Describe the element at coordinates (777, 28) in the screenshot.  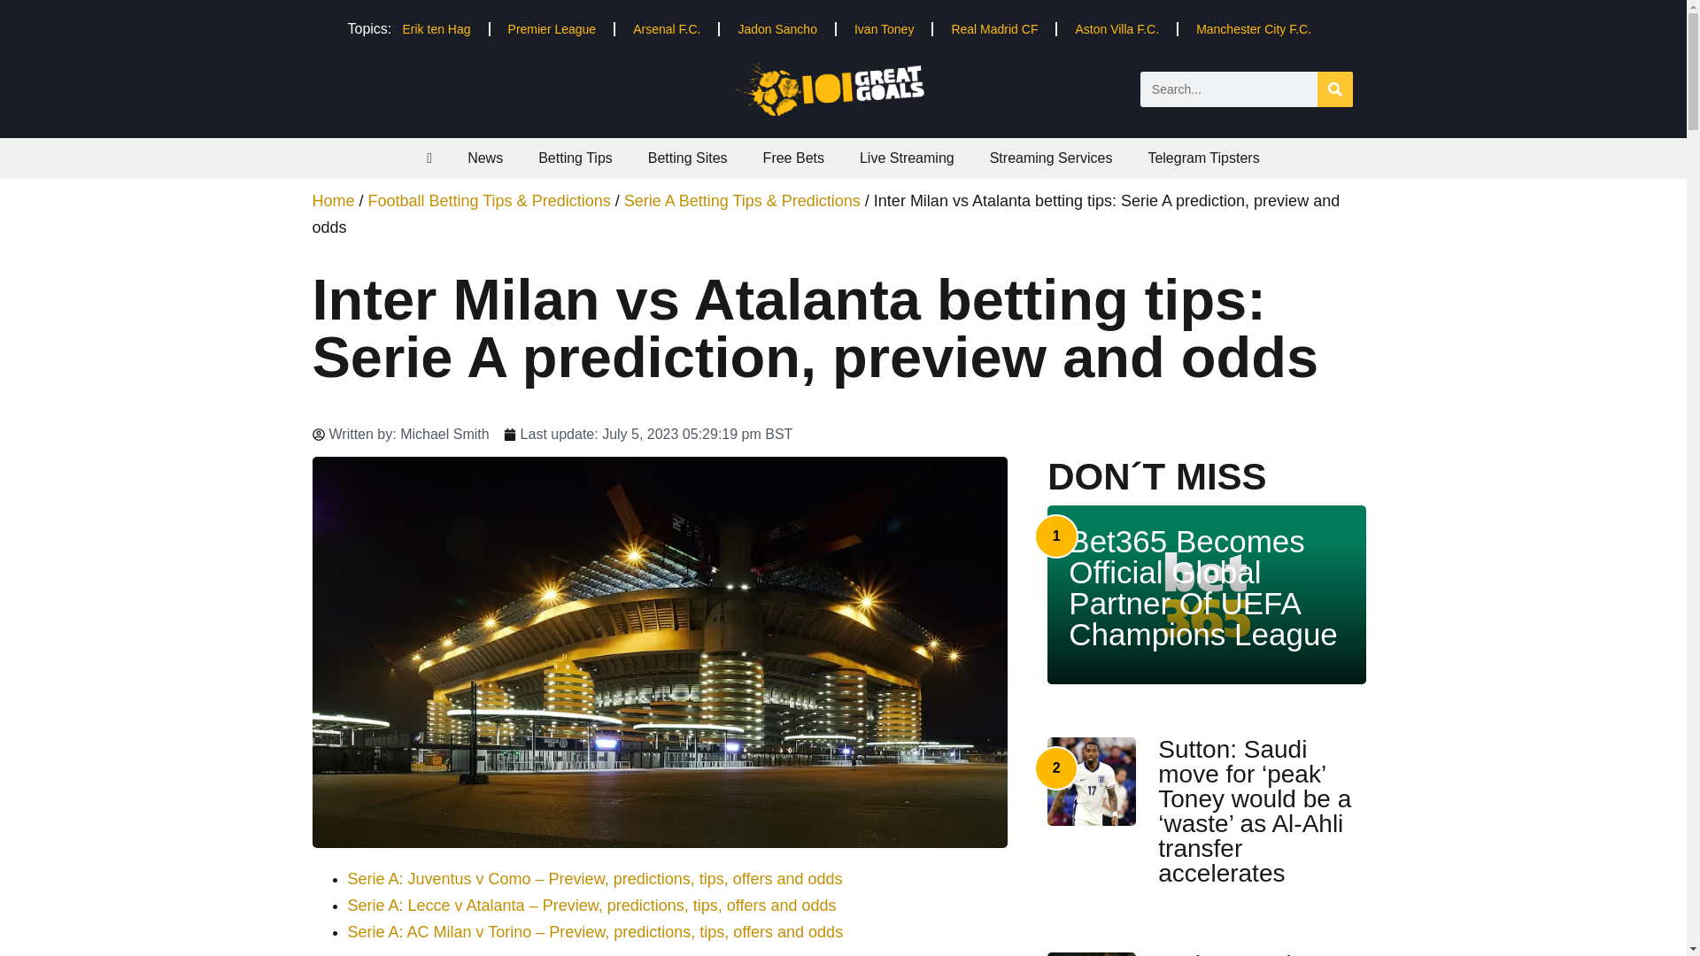
I see `Jadon Sancho` at that location.